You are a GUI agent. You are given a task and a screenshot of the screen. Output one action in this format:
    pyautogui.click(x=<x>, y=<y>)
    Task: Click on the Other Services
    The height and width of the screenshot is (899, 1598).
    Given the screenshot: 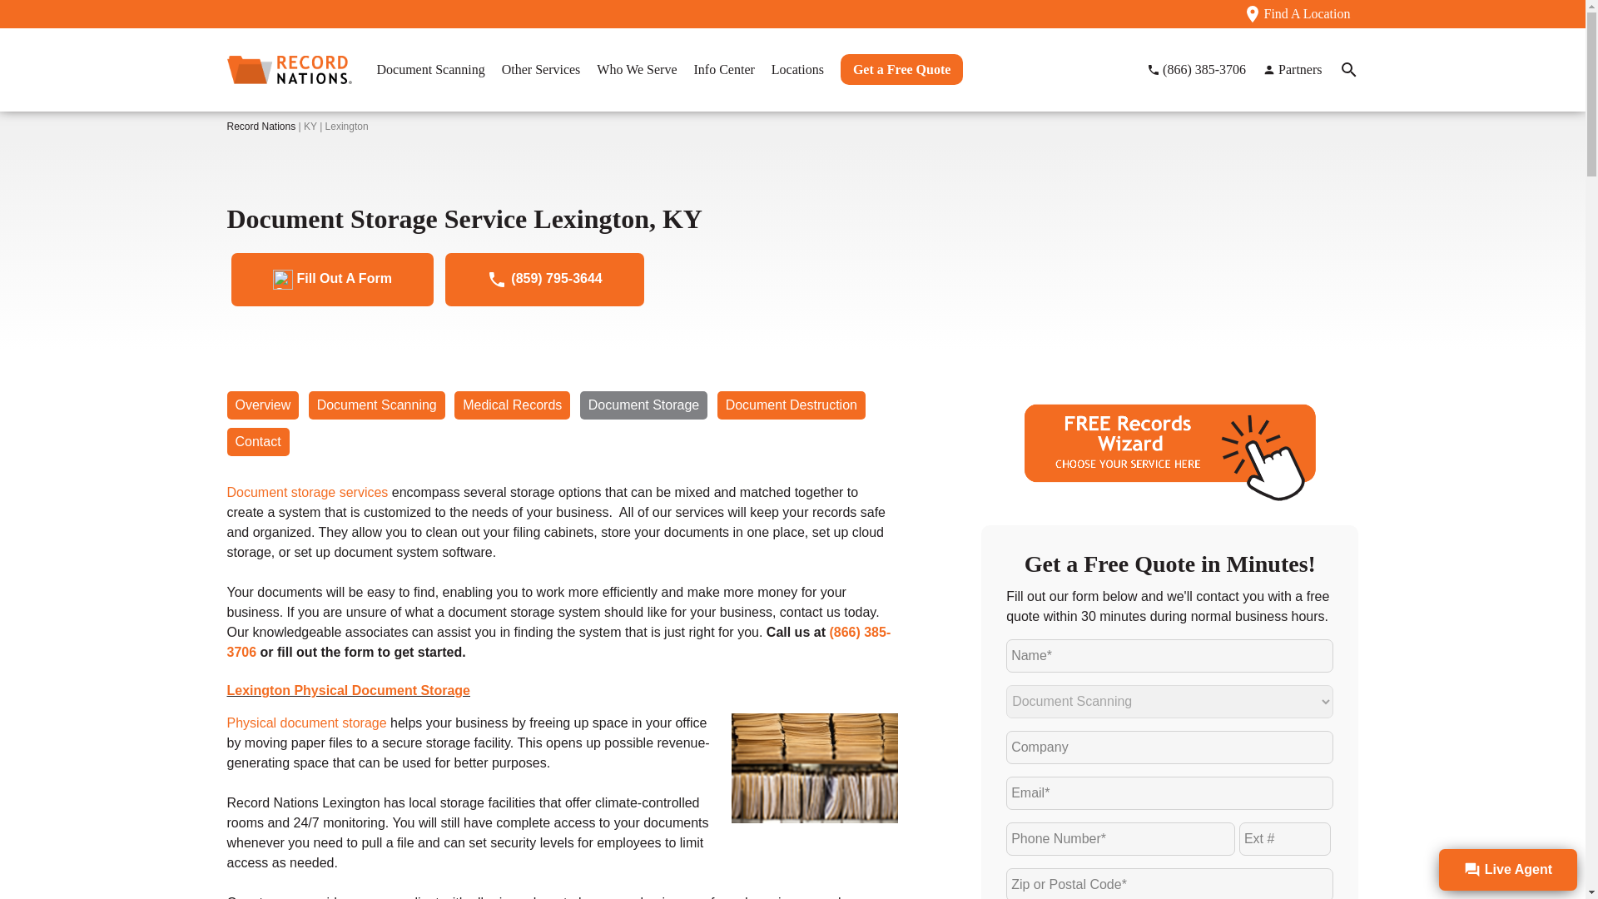 What is the action you would take?
    pyautogui.click(x=541, y=68)
    